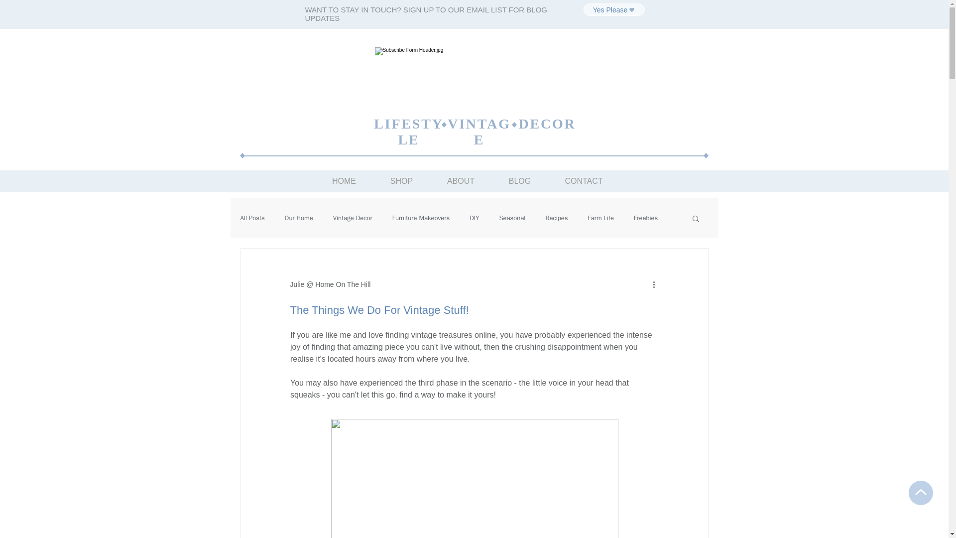 Image resolution: width=956 pixels, height=538 pixels. Describe the element at coordinates (402, 181) in the screenshot. I see `SHOP` at that location.